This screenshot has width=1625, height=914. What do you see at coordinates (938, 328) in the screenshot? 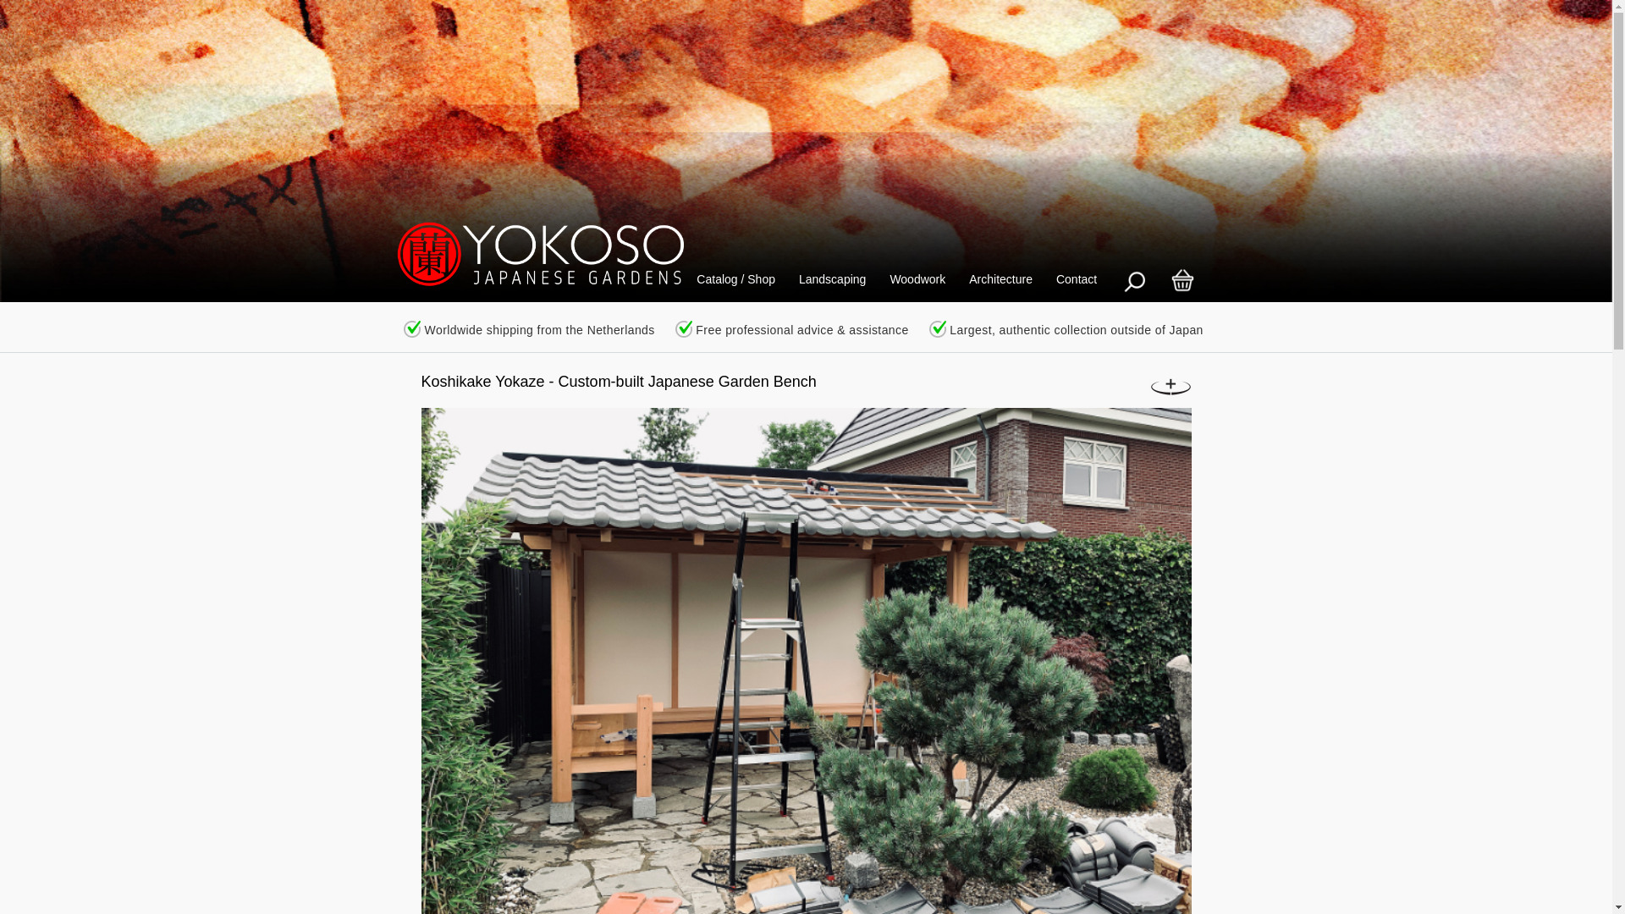
I see `Largest, most authentic collection outside of Japan` at bounding box center [938, 328].